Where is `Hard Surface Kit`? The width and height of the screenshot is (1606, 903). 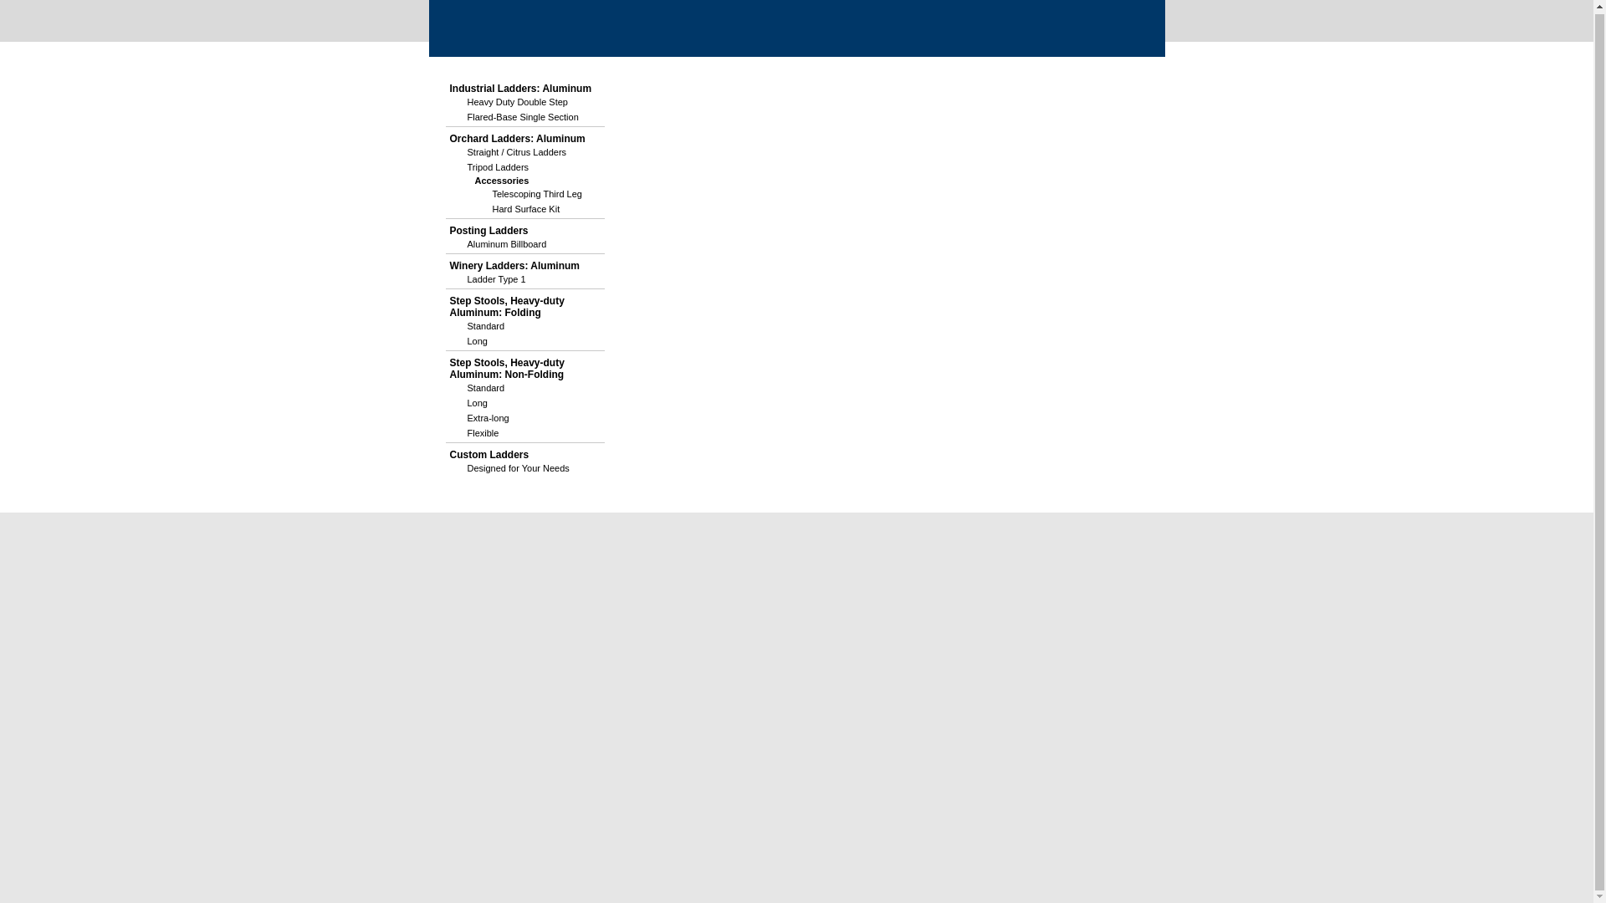
Hard Surface Kit is located at coordinates (538, 209).